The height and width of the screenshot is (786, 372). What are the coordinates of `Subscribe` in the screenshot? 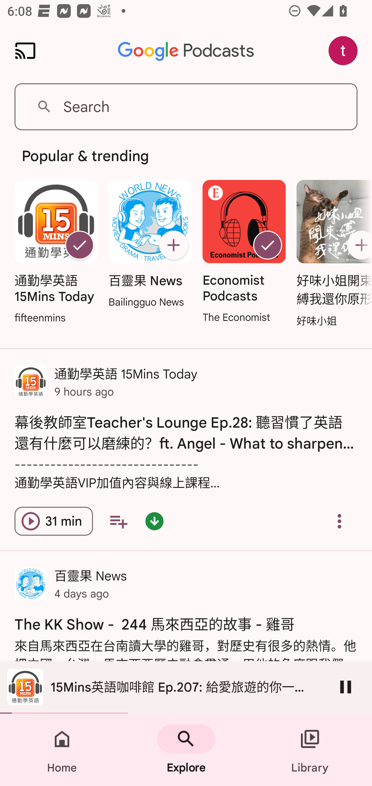 It's located at (358, 245).